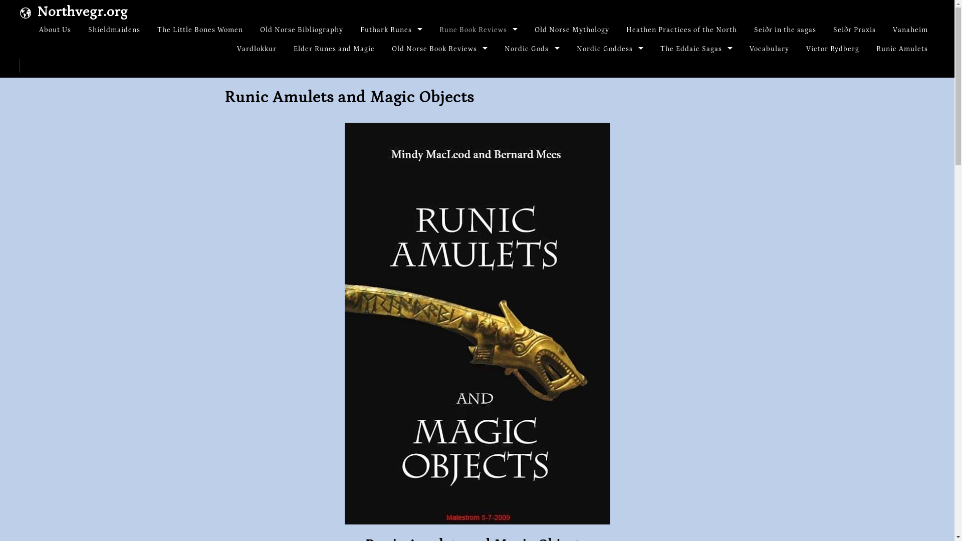  I want to click on Elder Runes and Magic, so click(334, 49).